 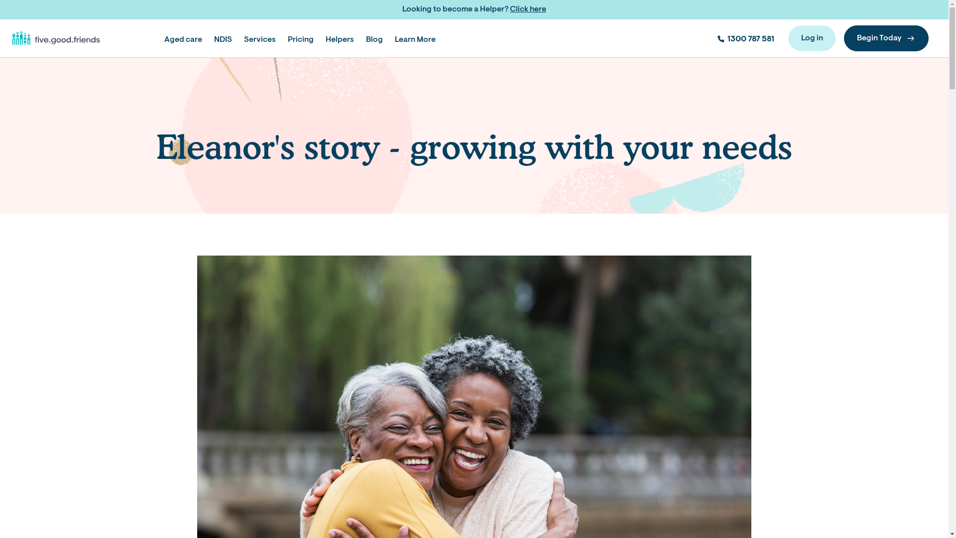 I want to click on 1300 787 581, so click(x=745, y=38).